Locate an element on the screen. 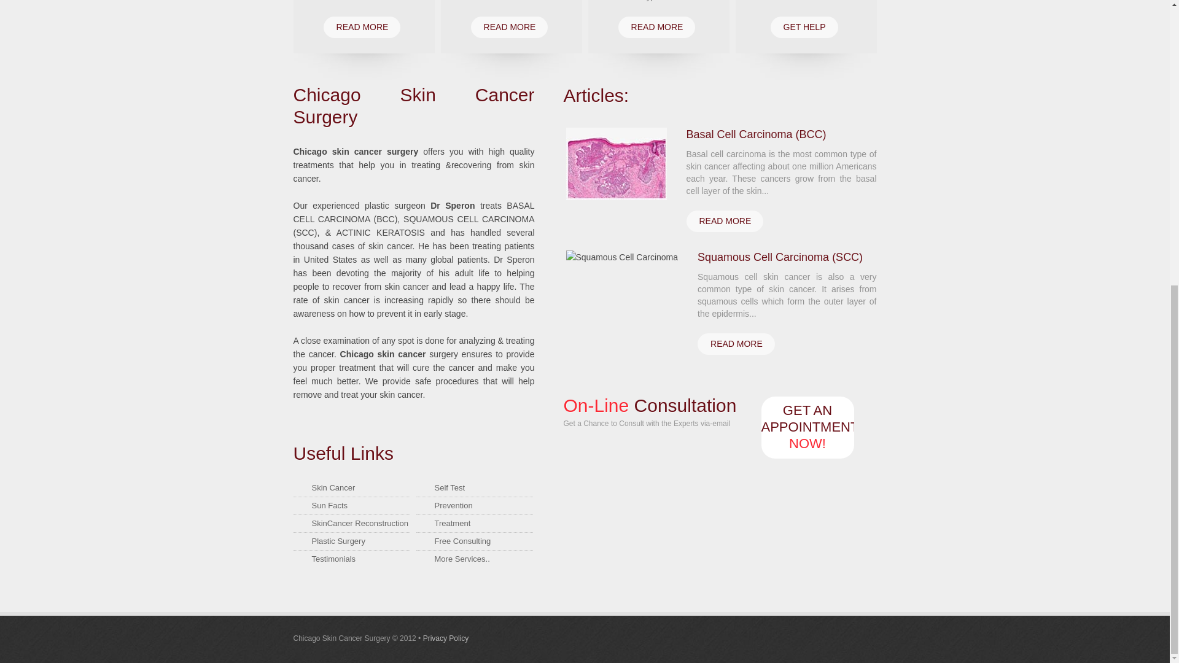 The image size is (1179, 663). Skin Cancer is located at coordinates (334, 487).